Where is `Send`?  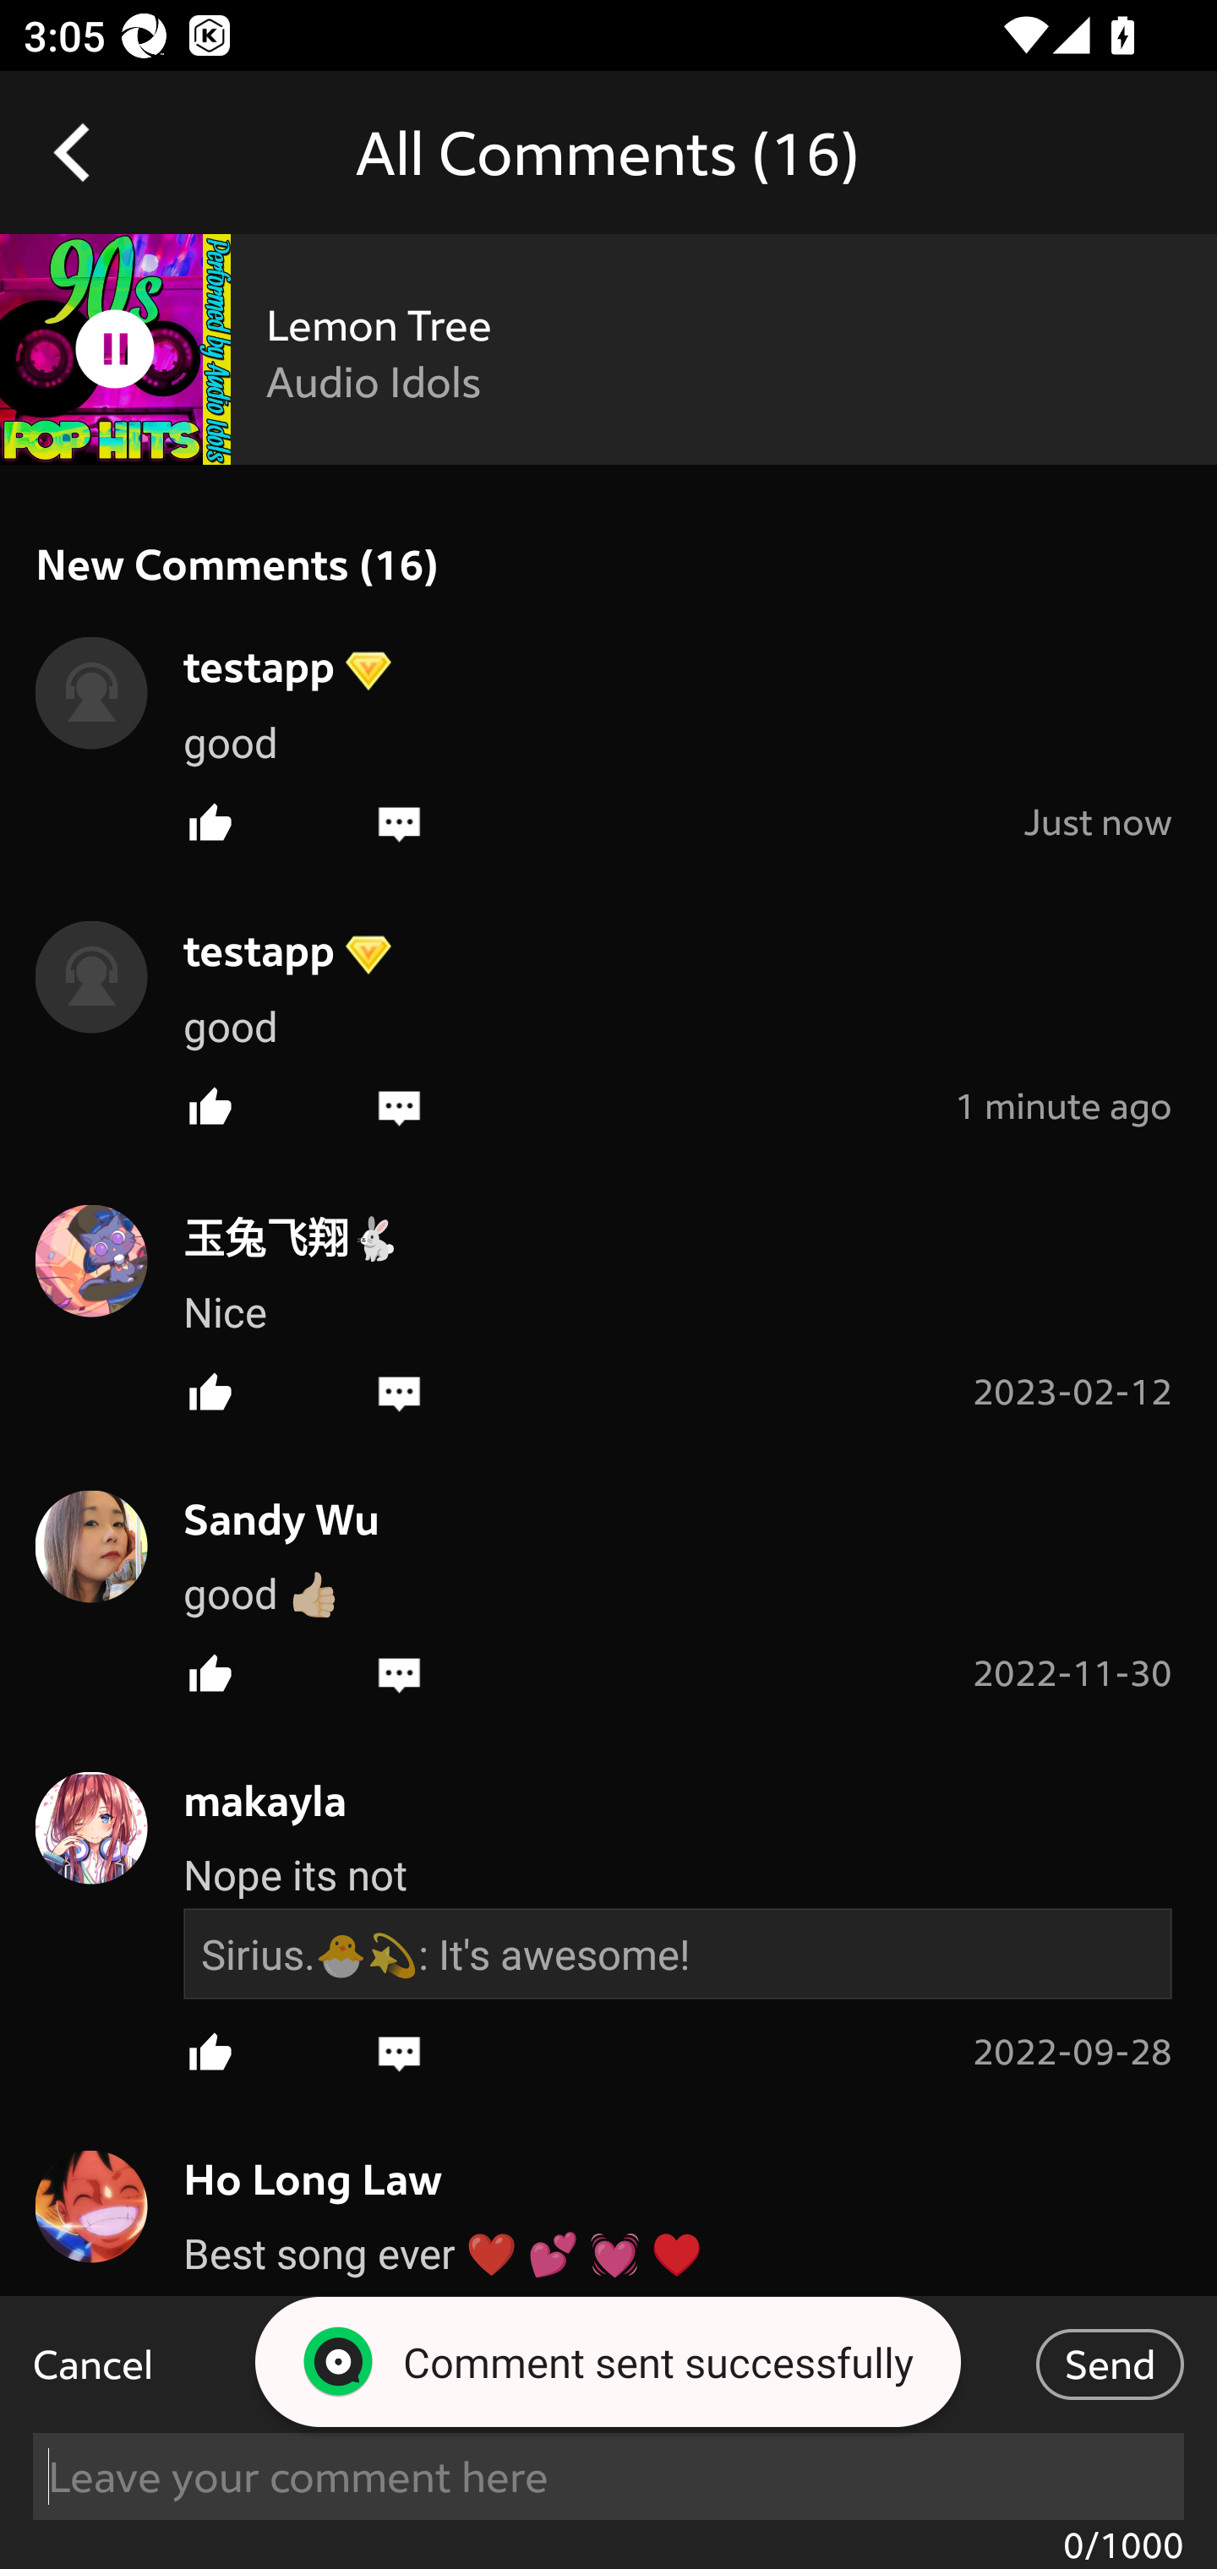 Send is located at coordinates (1110, 2364).